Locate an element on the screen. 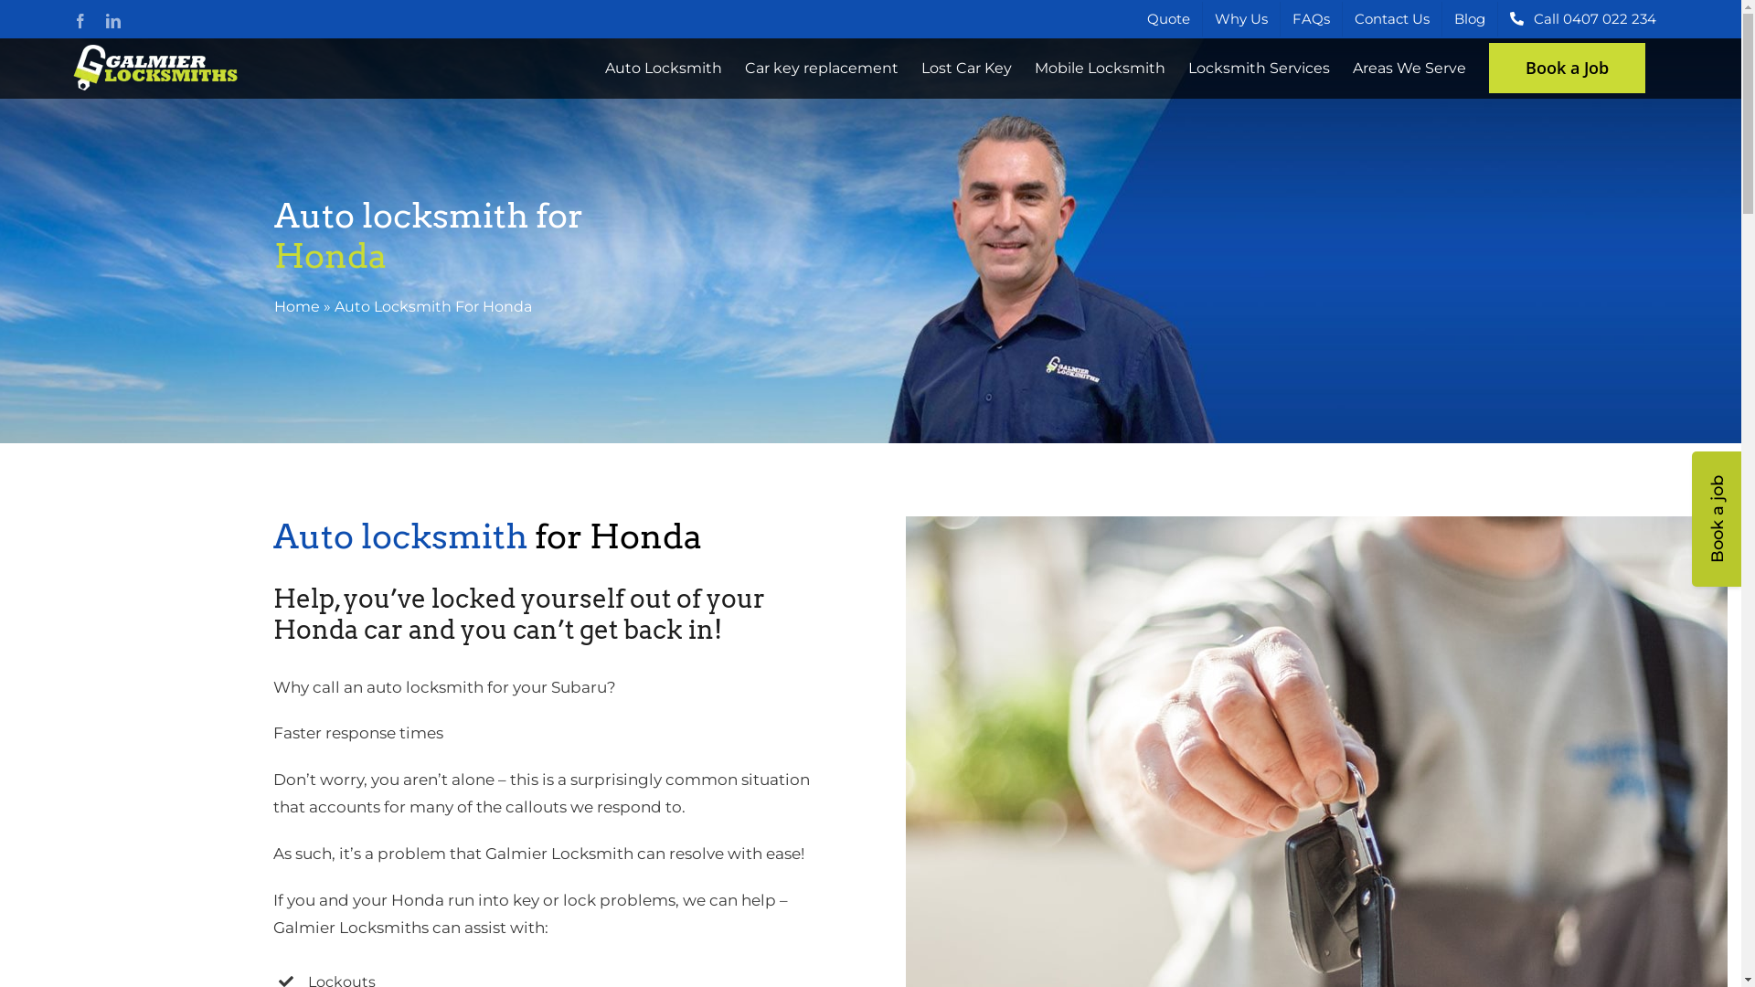  Auto Locksmith is located at coordinates (664, 68).